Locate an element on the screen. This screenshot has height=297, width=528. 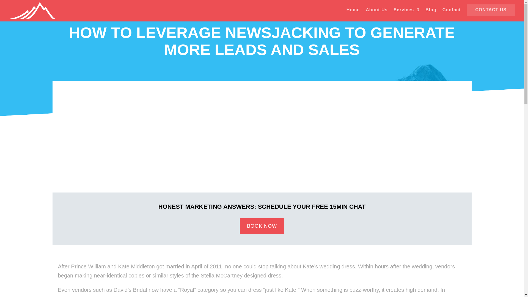
Services is located at coordinates (406, 12).